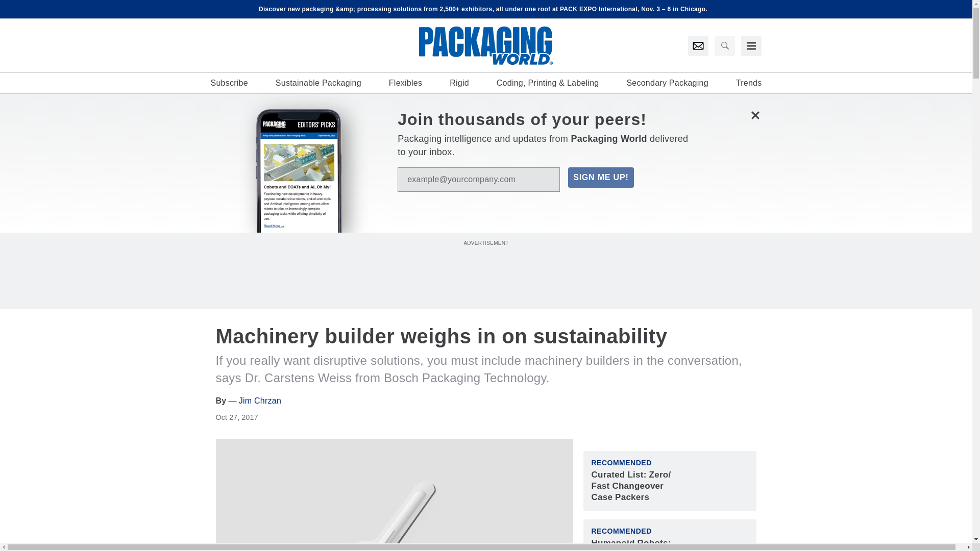 The width and height of the screenshot is (980, 551). What do you see at coordinates (621, 531) in the screenshot?
I see `Recommended` at bounding box center [621, 531].